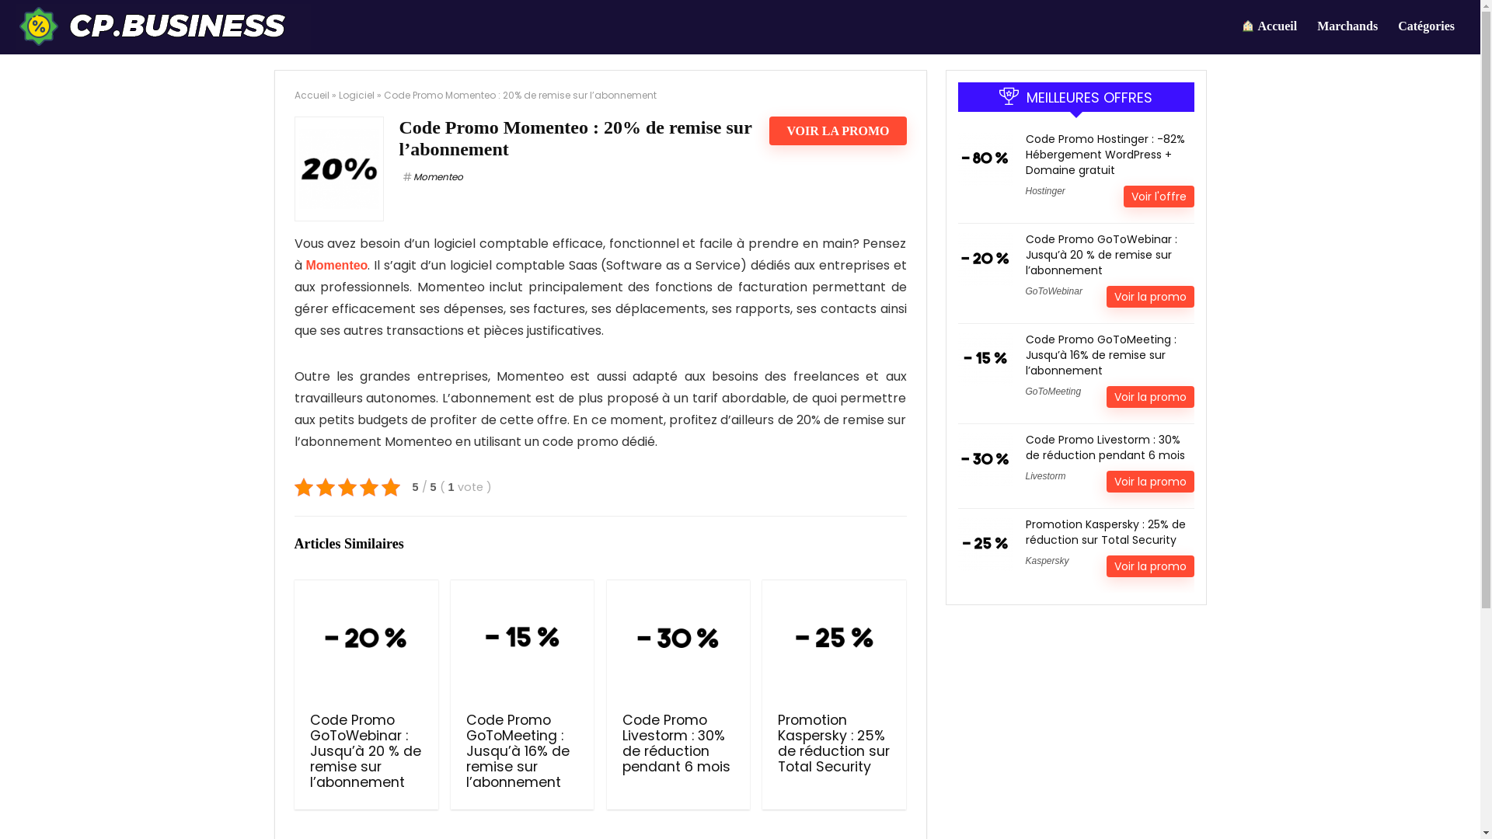  I want to click on Marchands, so click(1347, 27).